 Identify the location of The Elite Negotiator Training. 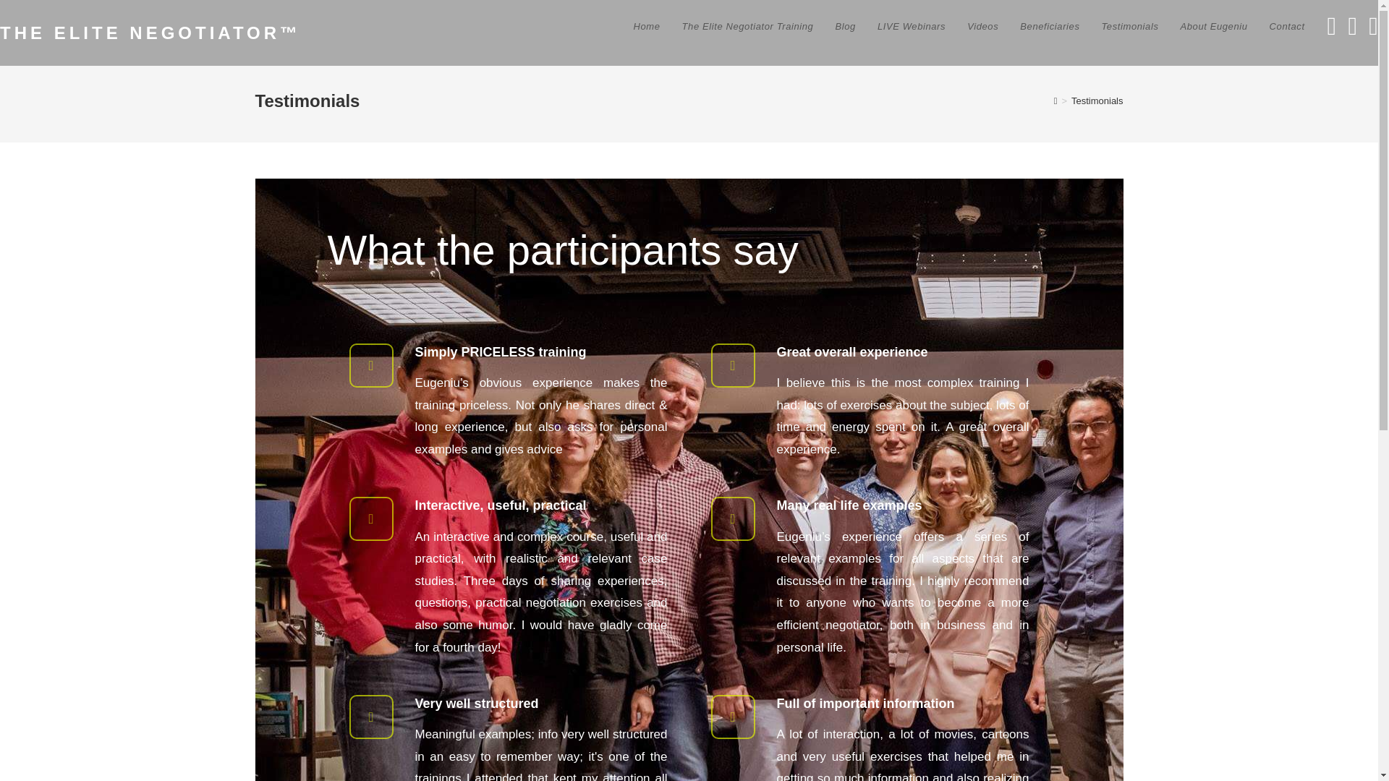
(748, 27).